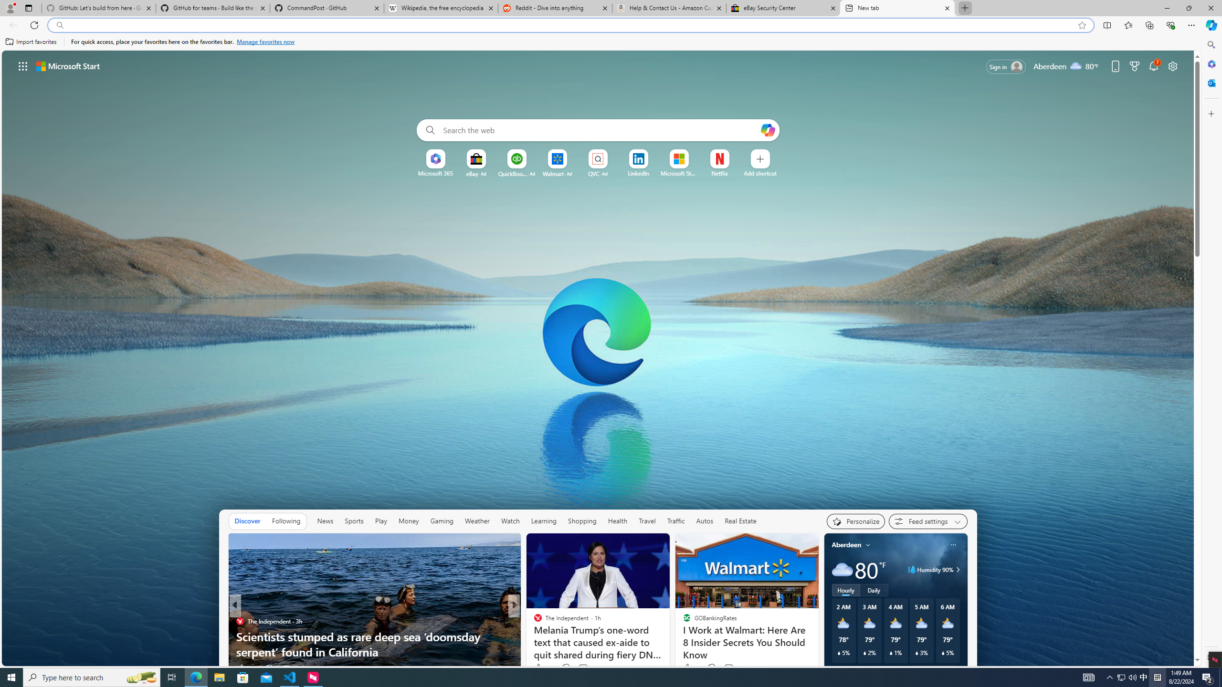 The width and height of the screenshot is (1222, 687). I want to click on Click to sign into Microsoft Edge, so click(1006, 67).